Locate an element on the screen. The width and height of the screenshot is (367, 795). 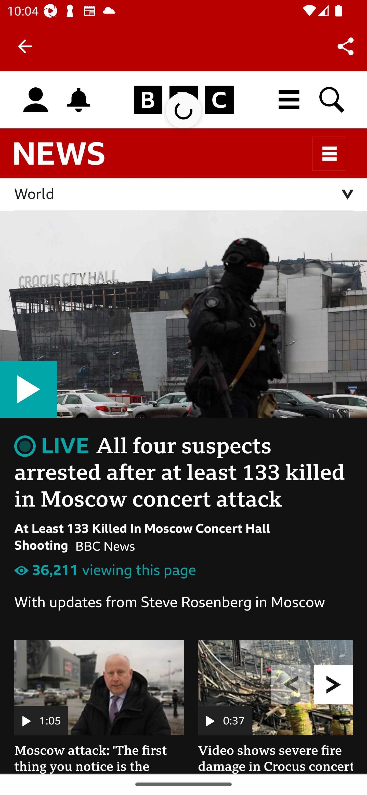
Back is located at coordinates (25, 46).